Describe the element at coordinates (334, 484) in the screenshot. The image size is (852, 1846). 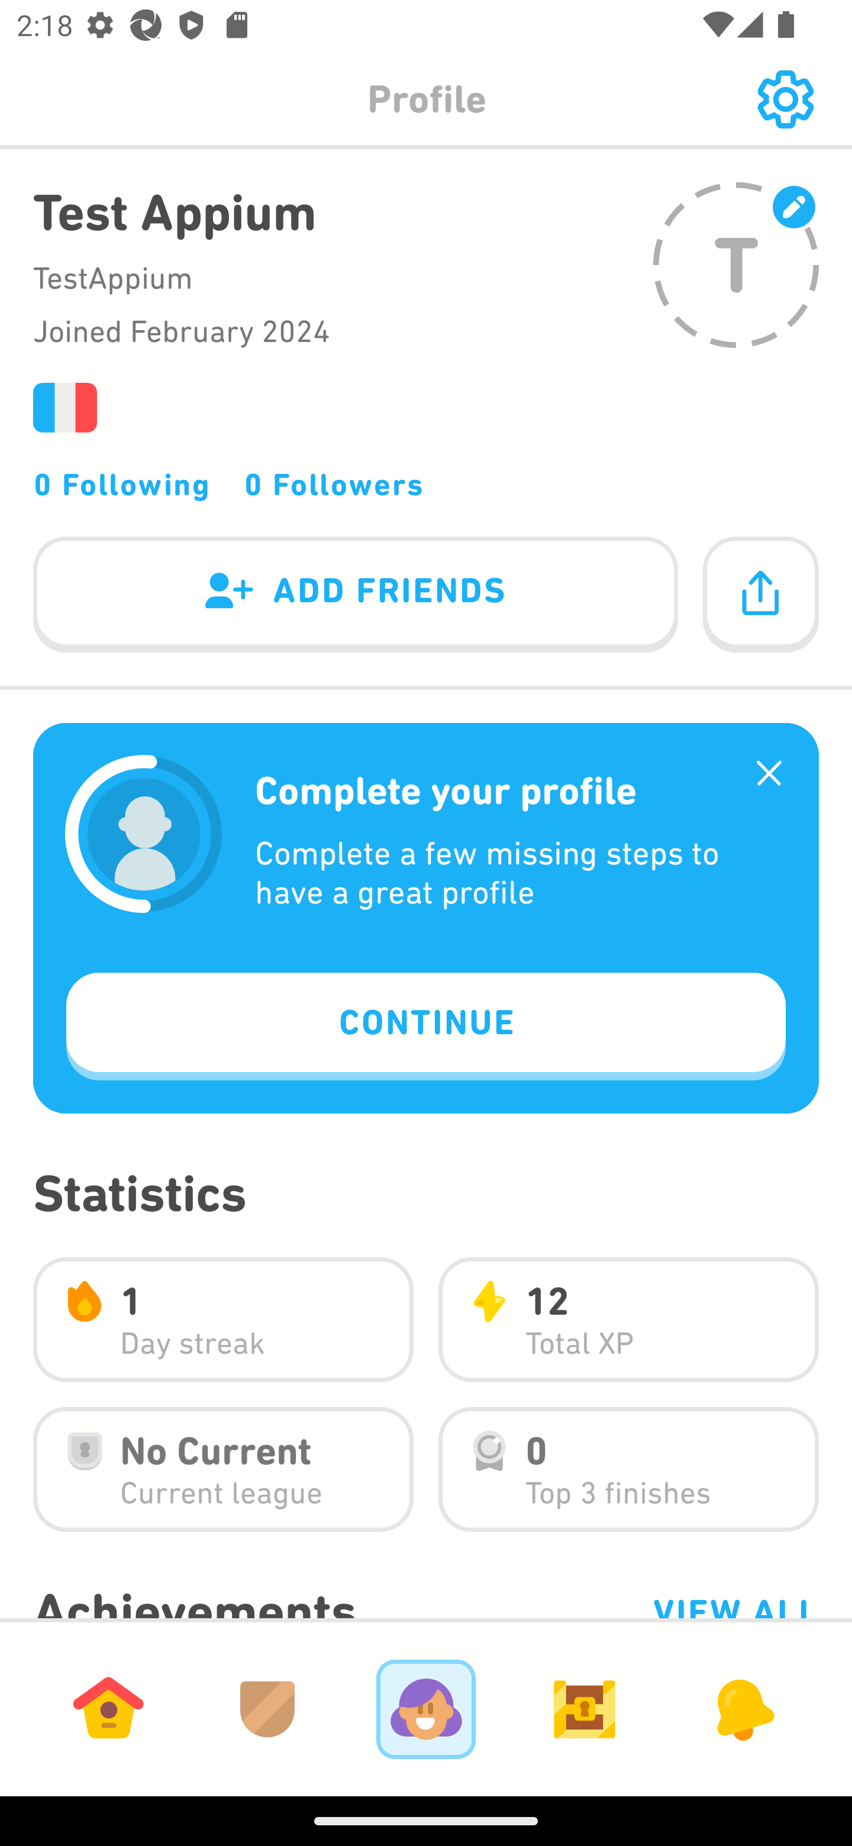
I see `0 Followers` at that location.